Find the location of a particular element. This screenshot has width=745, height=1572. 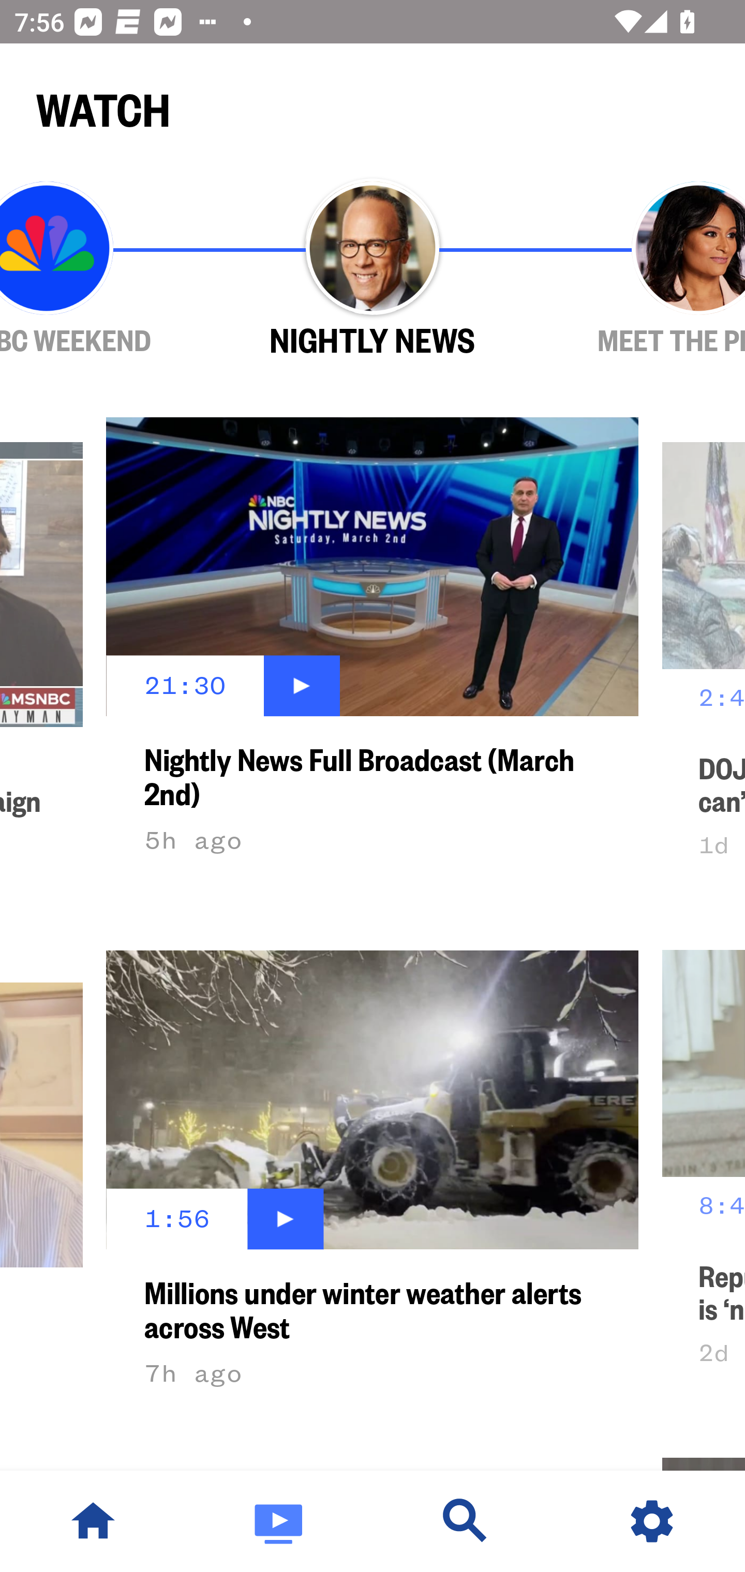

NIGHTLY NEWS is located at coordinates (373, 269).